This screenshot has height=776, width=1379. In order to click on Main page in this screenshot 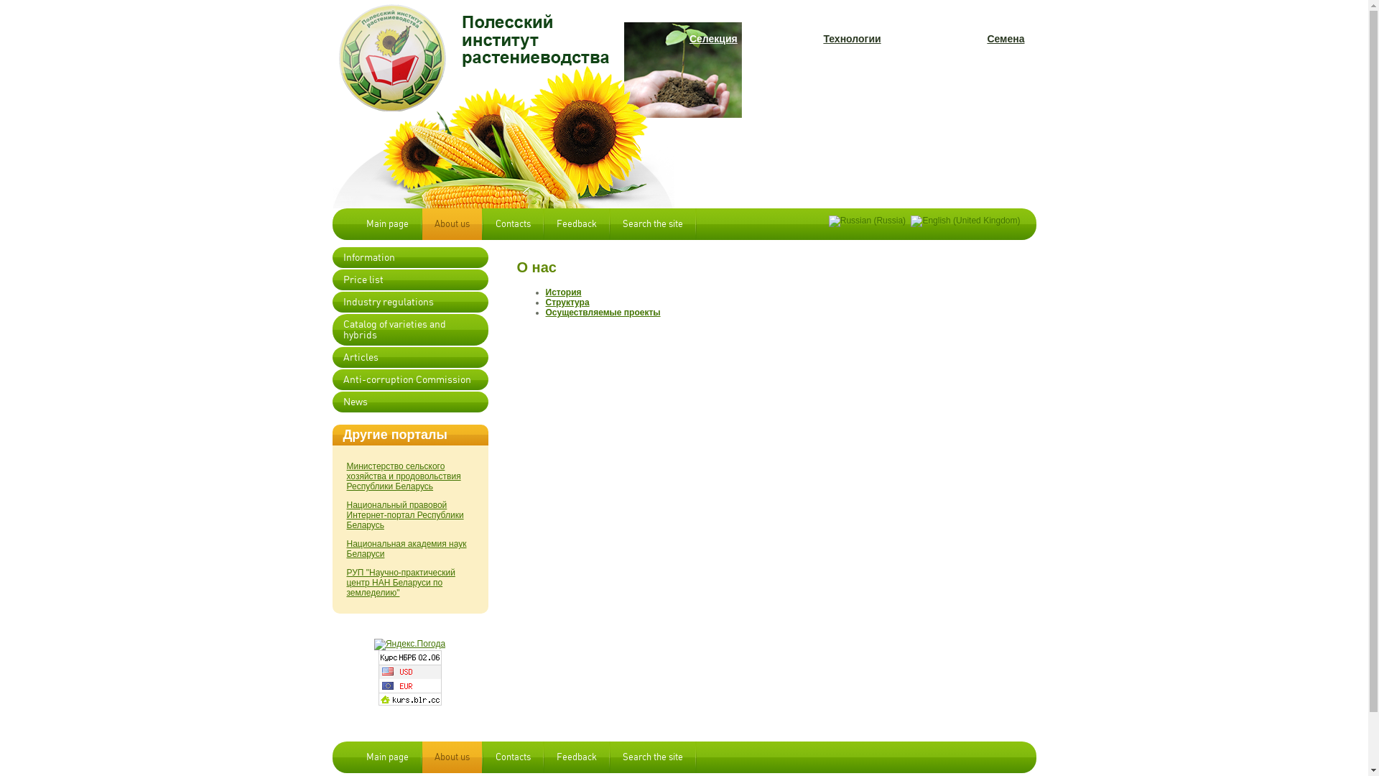, I will do `click(386, 757)`.